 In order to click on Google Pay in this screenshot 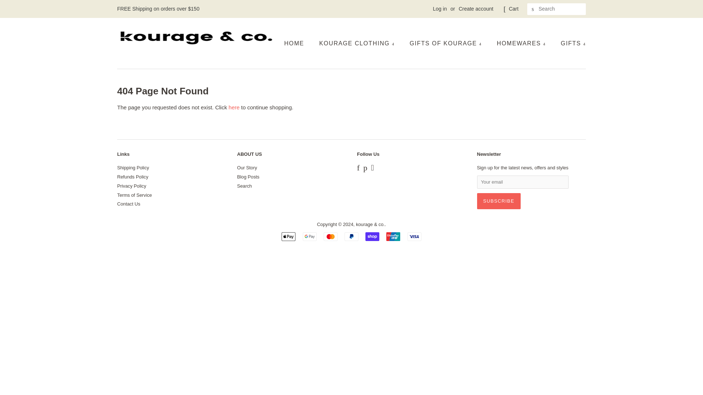, I will do `click(310, 236)`.